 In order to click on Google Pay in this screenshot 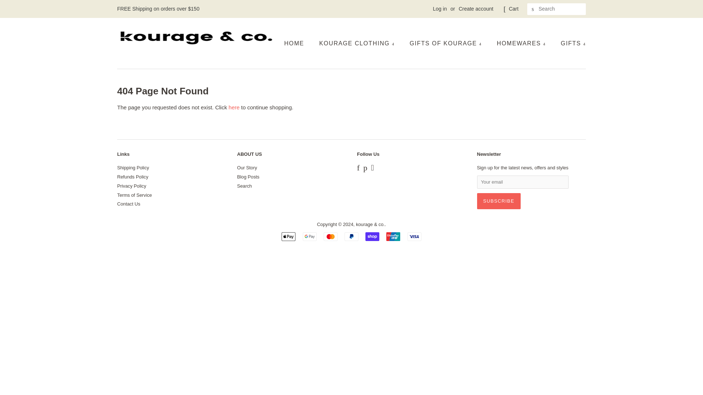, I will do `click(310, 236)`.